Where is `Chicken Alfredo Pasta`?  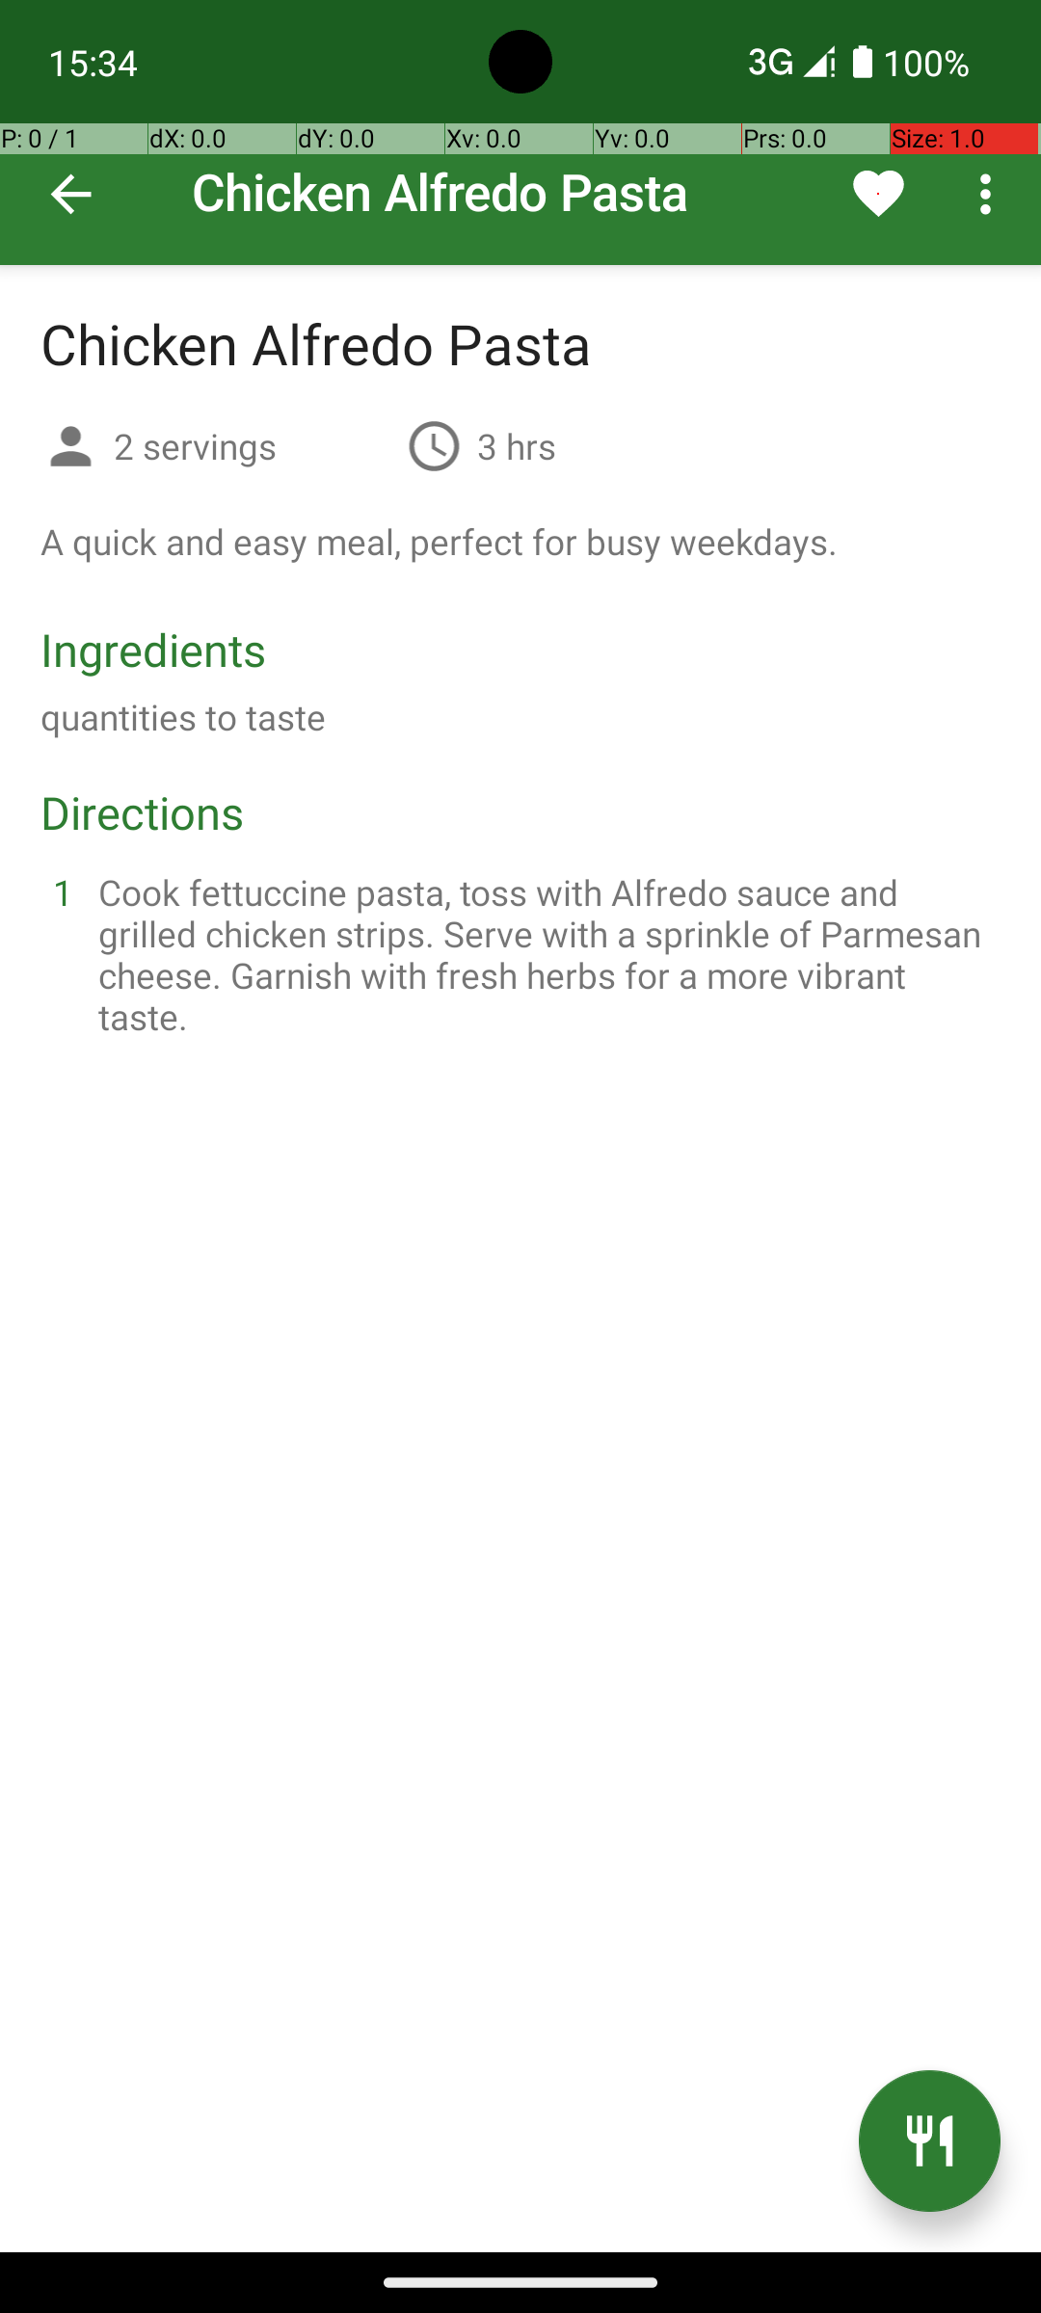 Chicken Alfredo Pasta is located at coordinates (520, 133).